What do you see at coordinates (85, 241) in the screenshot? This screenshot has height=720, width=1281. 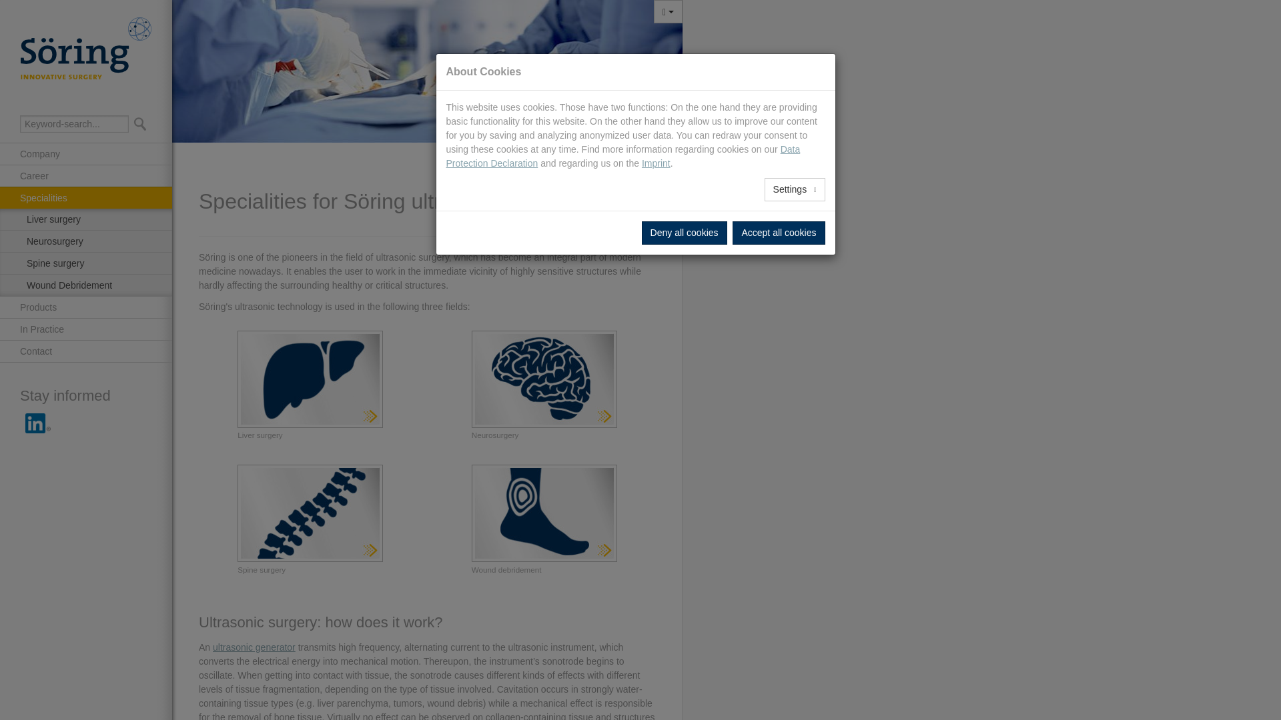 I see `Neurosurgery` at bounding box center [85, 241].